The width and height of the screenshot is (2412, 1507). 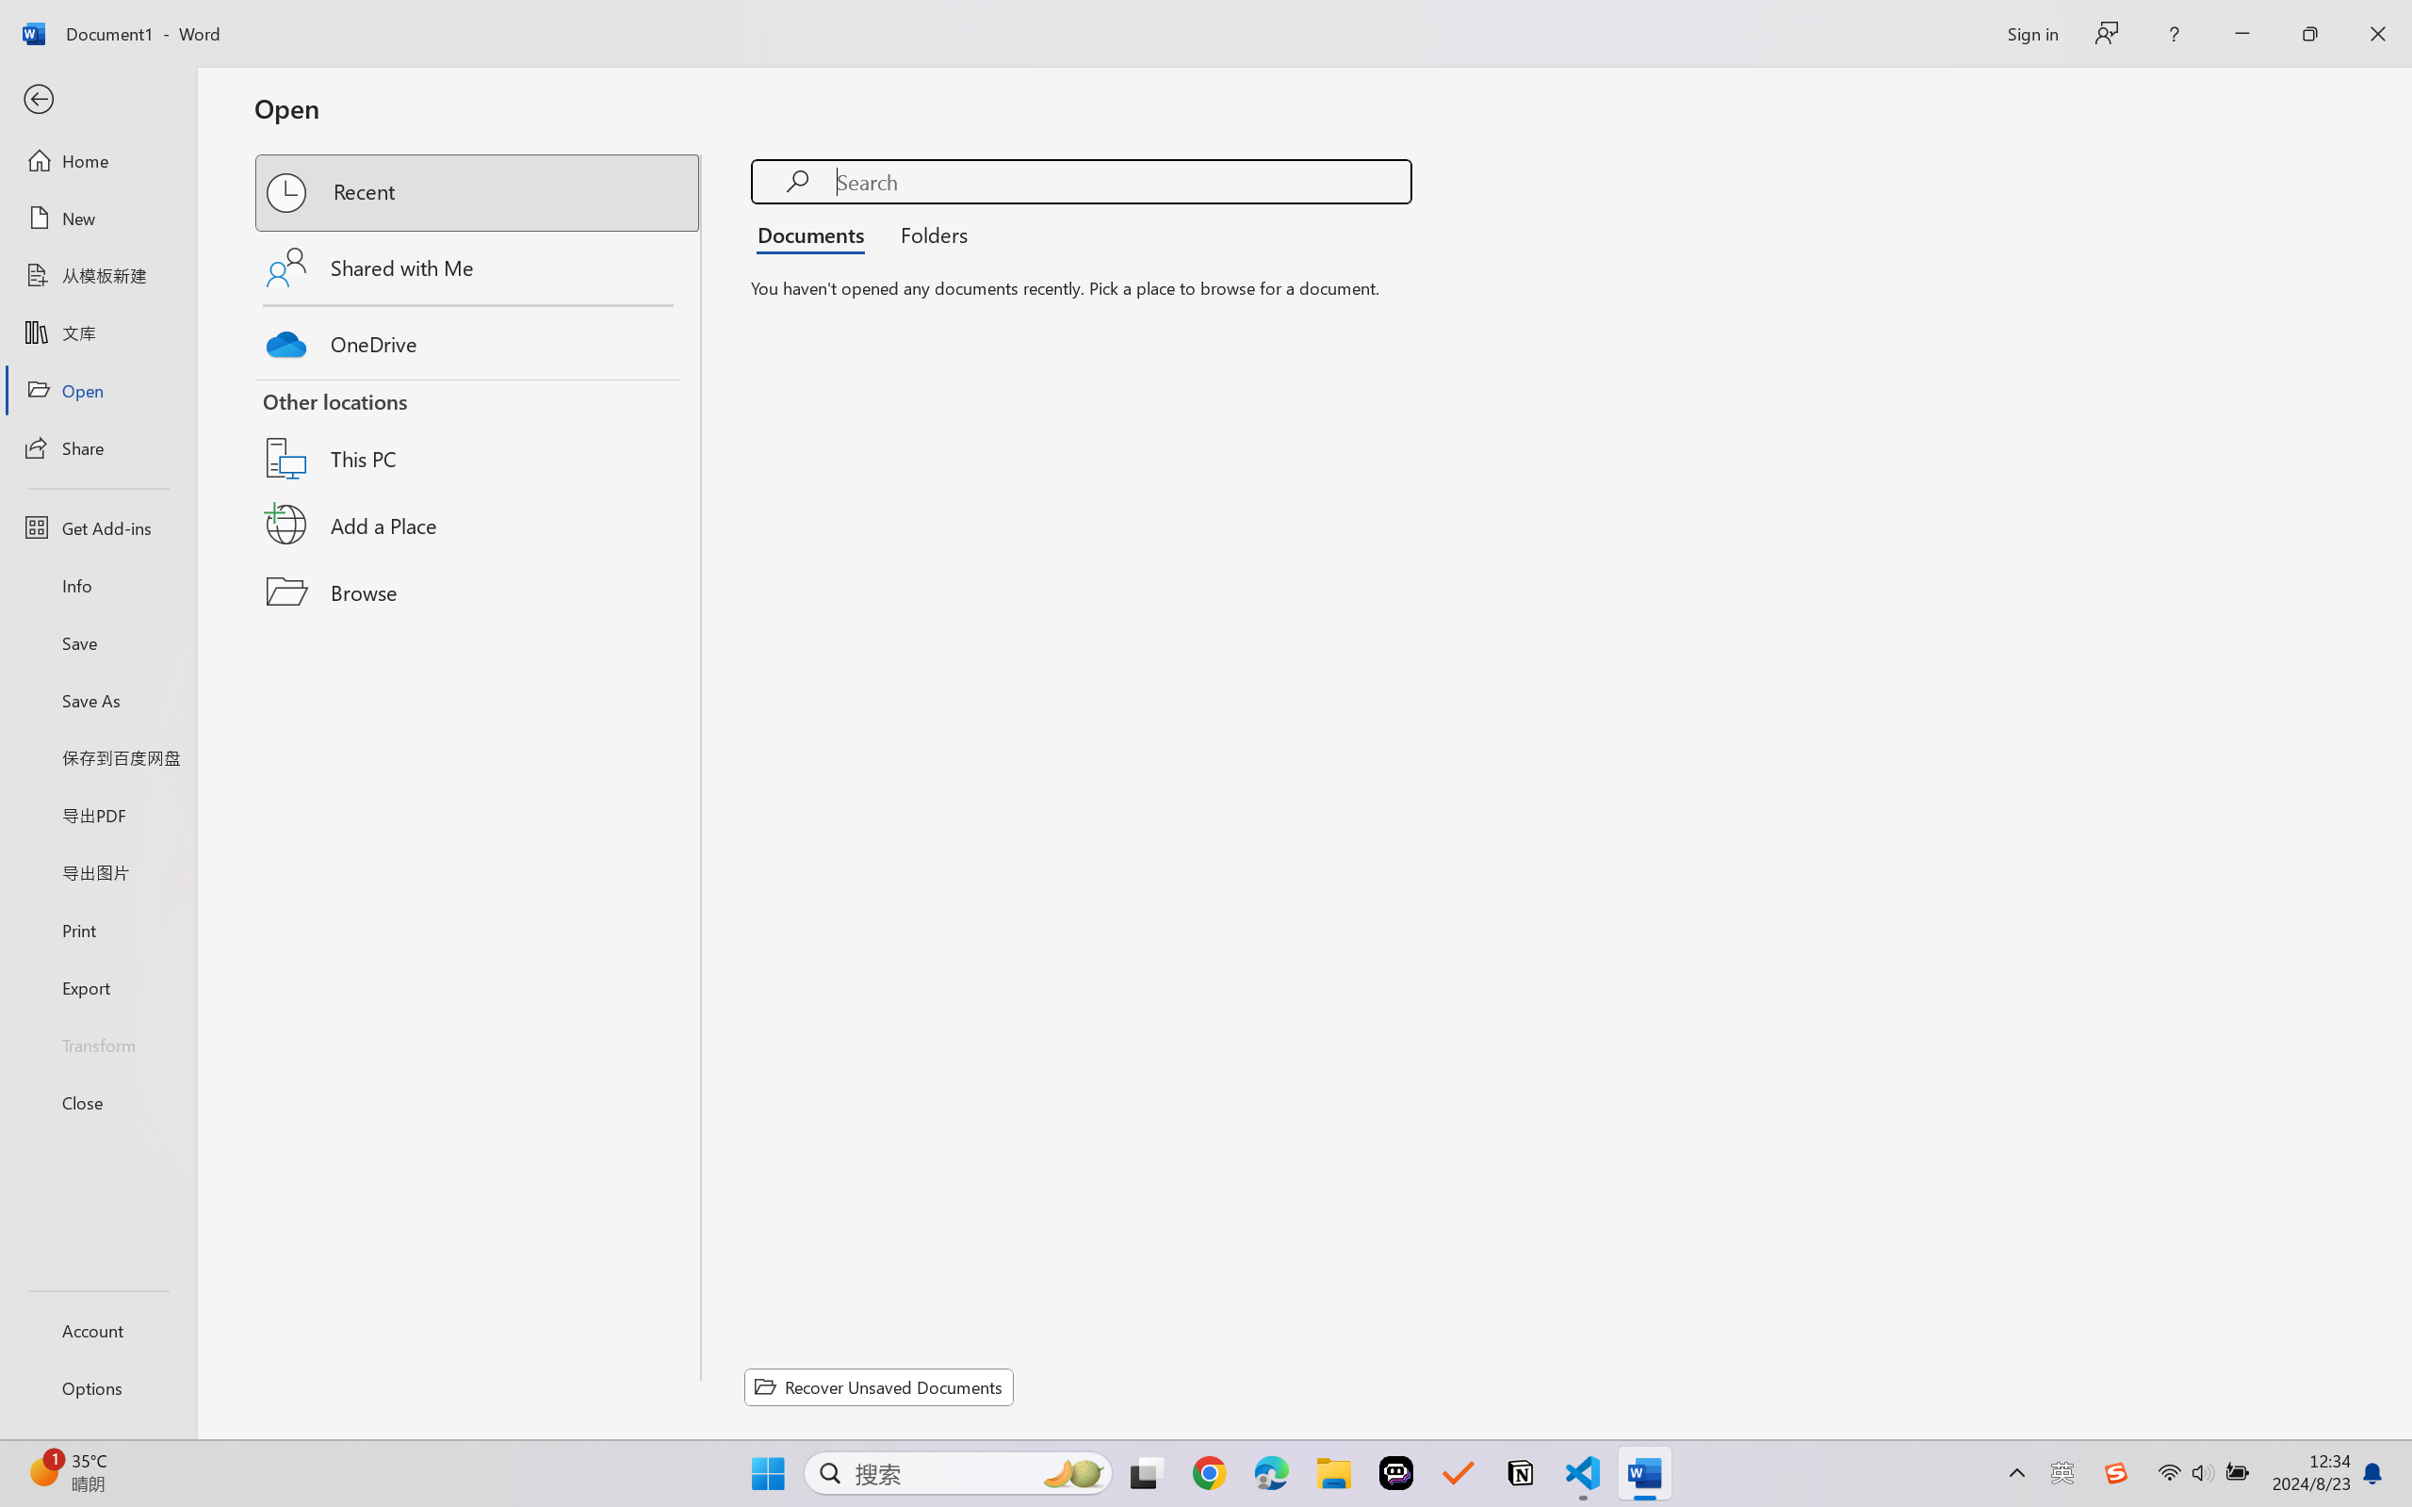 What do you see at coordinates (479, 433) in the screenshot?
I see `This PC` at bounding box center [479, 433].